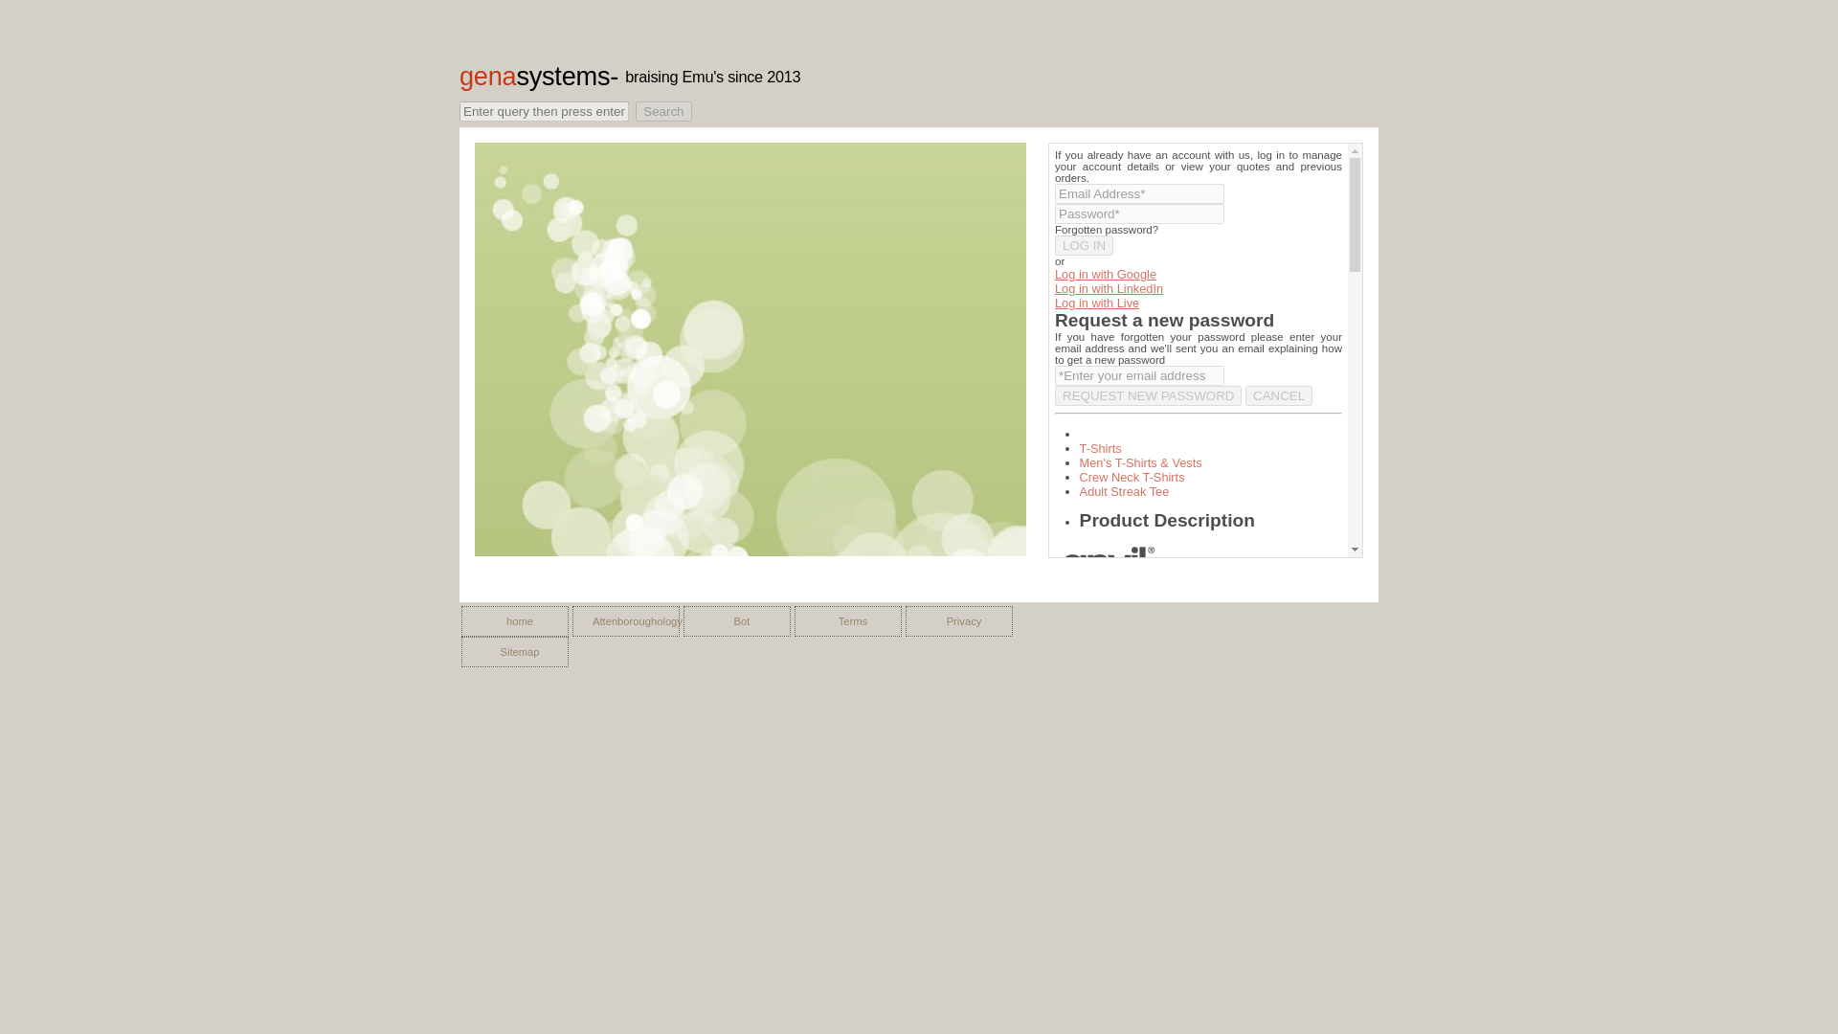 The height and width of the screenshot is (1034, 1838). What do you see at coordinates (1124, 491) in the screenshot?
I see `Personalise your Adult Streak Tee now!` at bounding box center [1124, 491].